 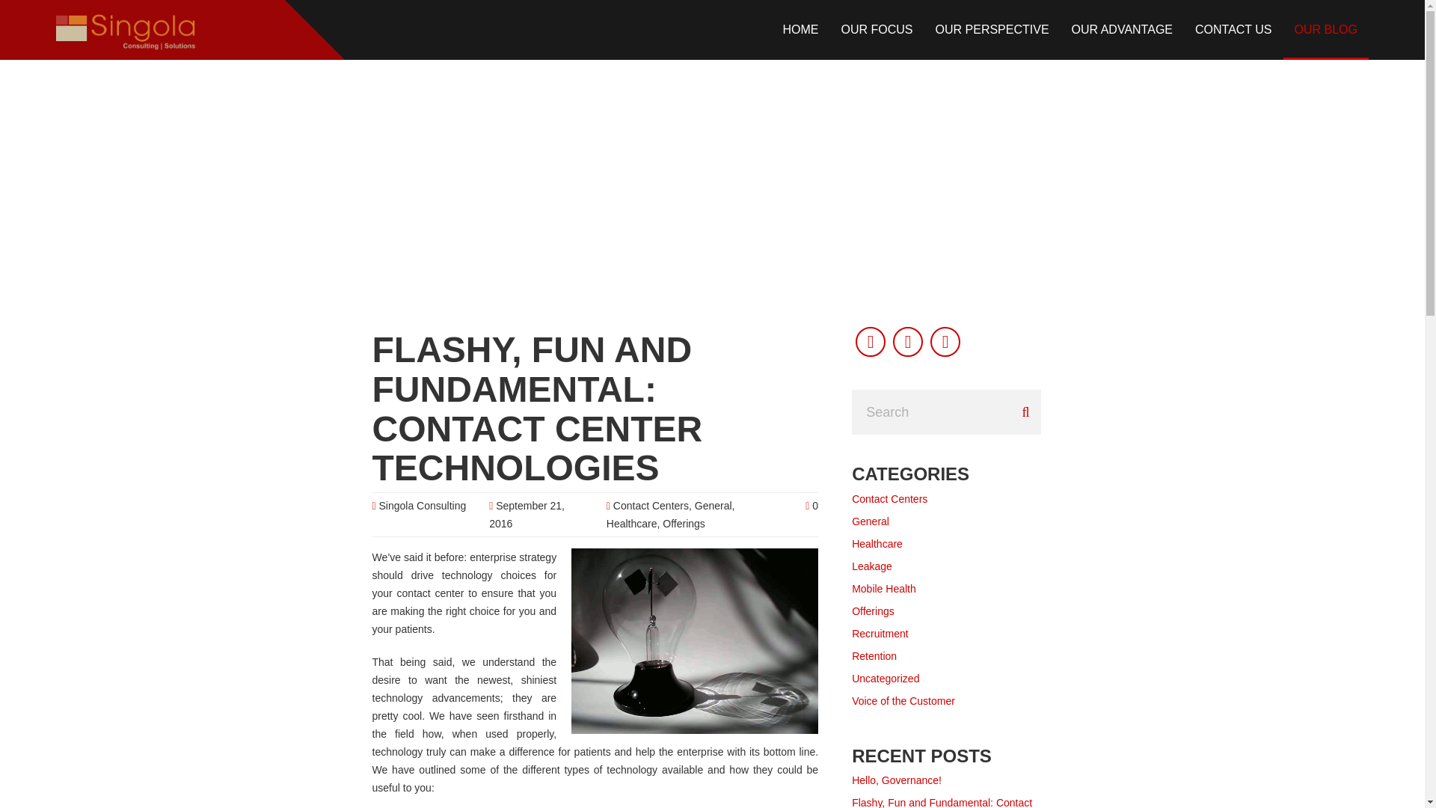 I want to click on OUR BLOG, so click(x=1325, y=30).